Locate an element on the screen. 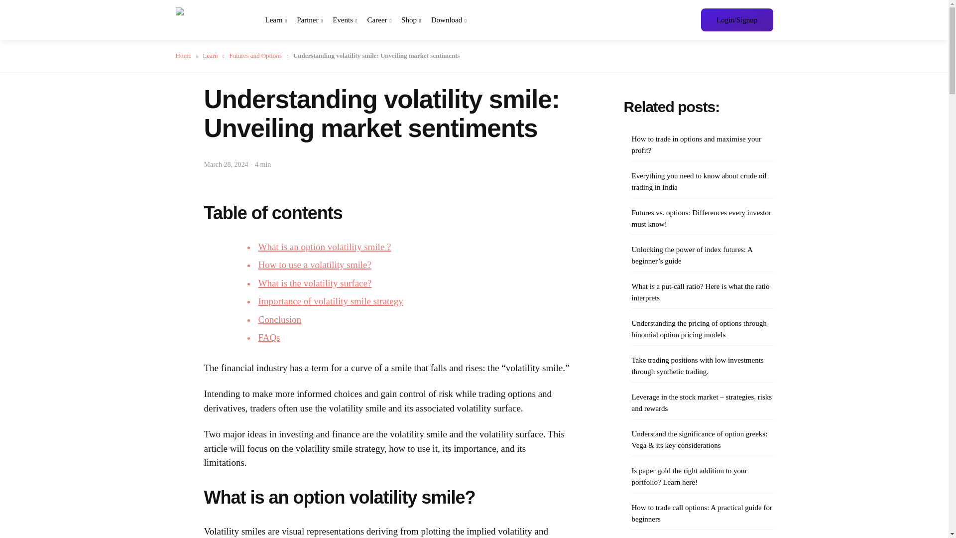 The width and height of the screenshot is (956, 538). Futures vs. options: Differences every investor must know! is located at coordinates (702, 218).